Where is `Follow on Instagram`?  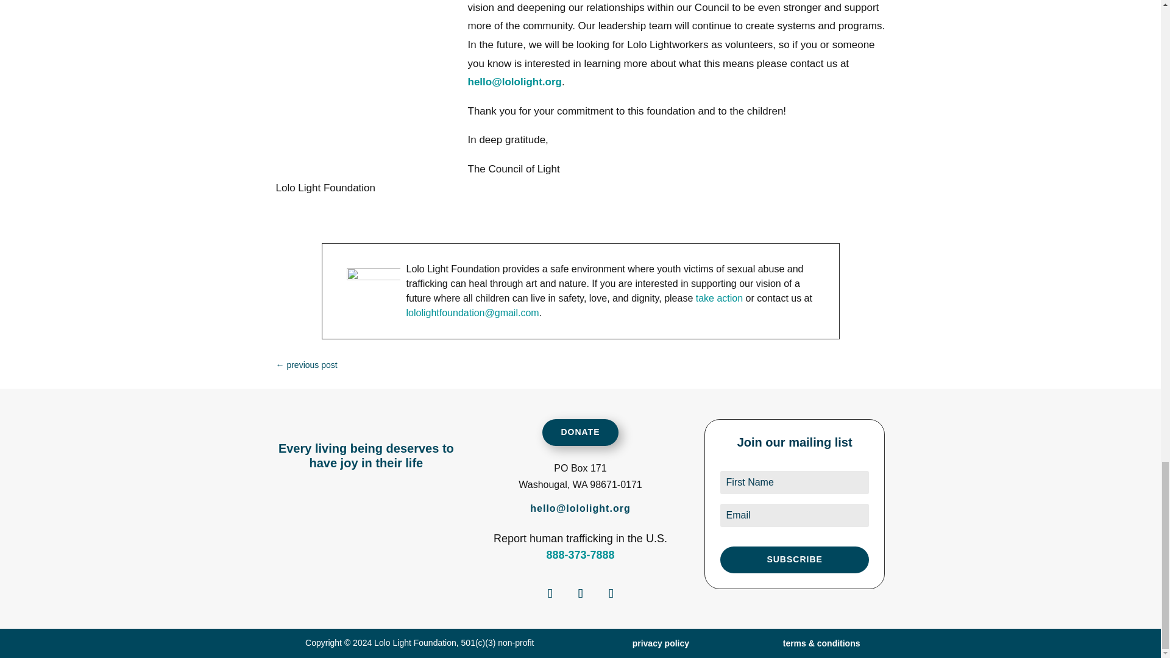 Follow on Instagram is located at coordinates (580, 593).